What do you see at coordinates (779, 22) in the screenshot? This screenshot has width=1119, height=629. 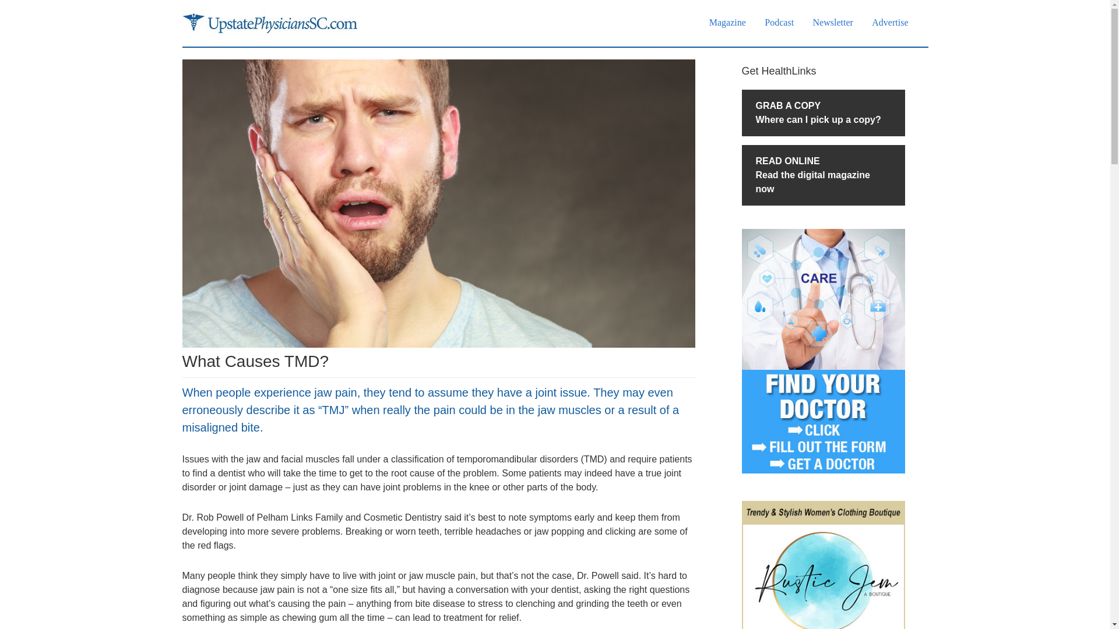 I see `Podcast` at bounding box center [779, 22].